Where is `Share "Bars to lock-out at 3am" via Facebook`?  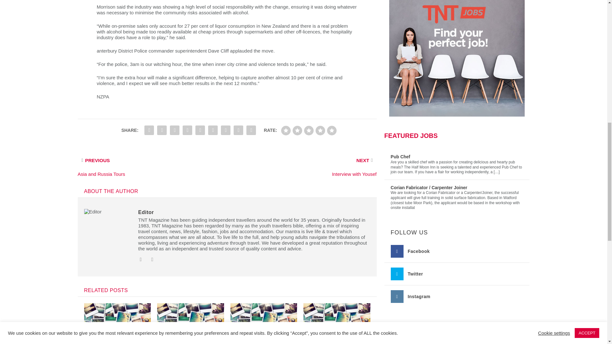
Share "Bars to lock-out at 3am" via Facebook is located at coordinates (149, 130).